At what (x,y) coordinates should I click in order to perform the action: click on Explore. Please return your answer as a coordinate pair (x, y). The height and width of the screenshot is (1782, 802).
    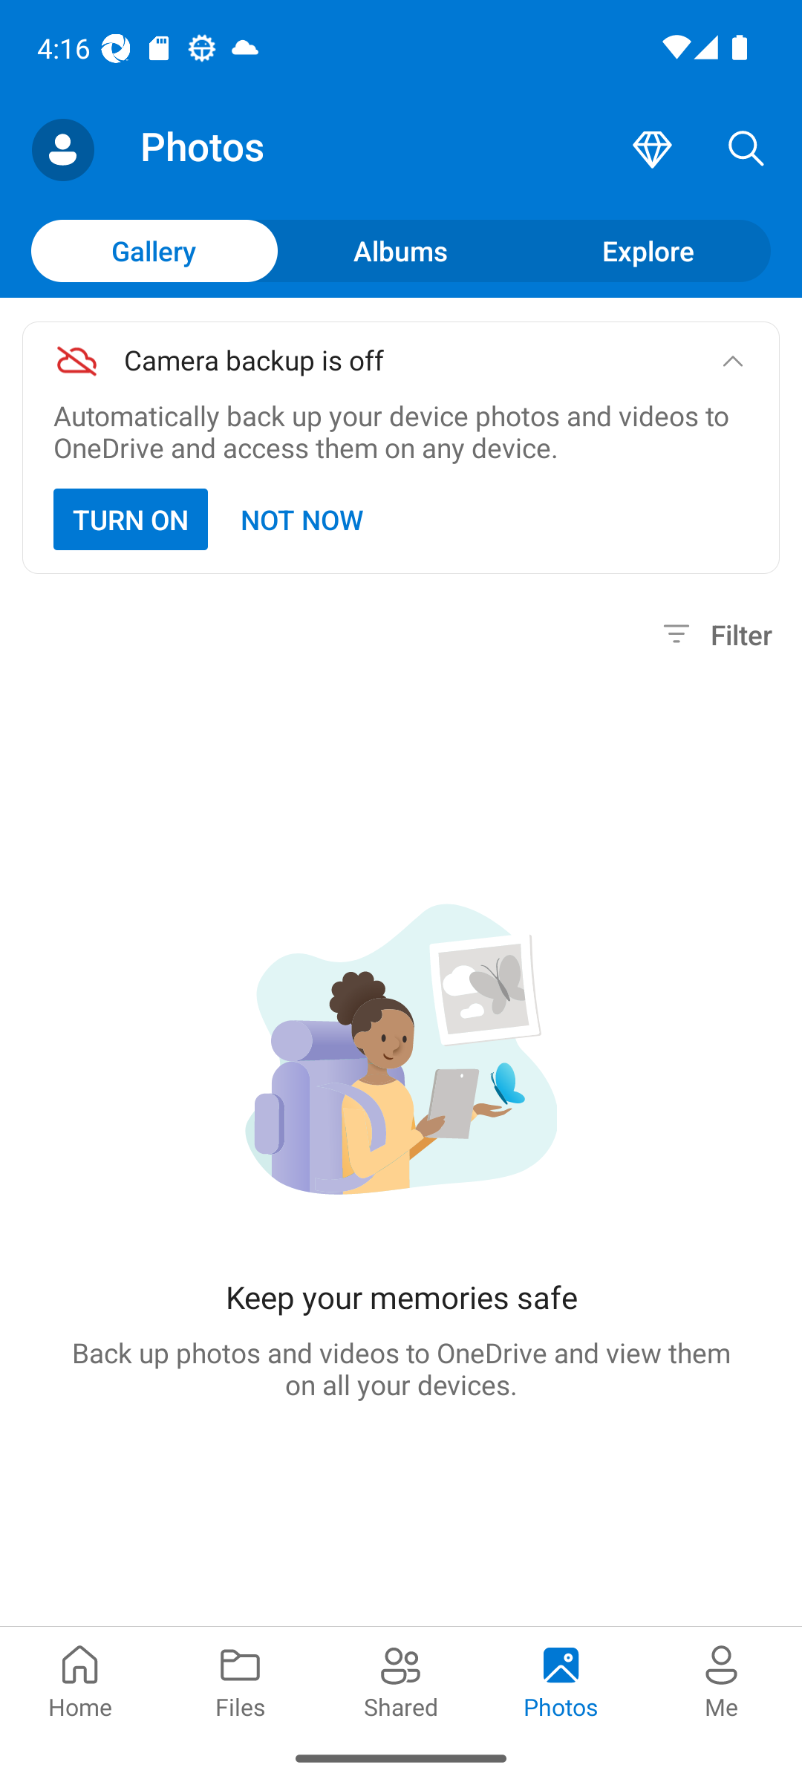
    Looking at the image, I should click on (648, 250).